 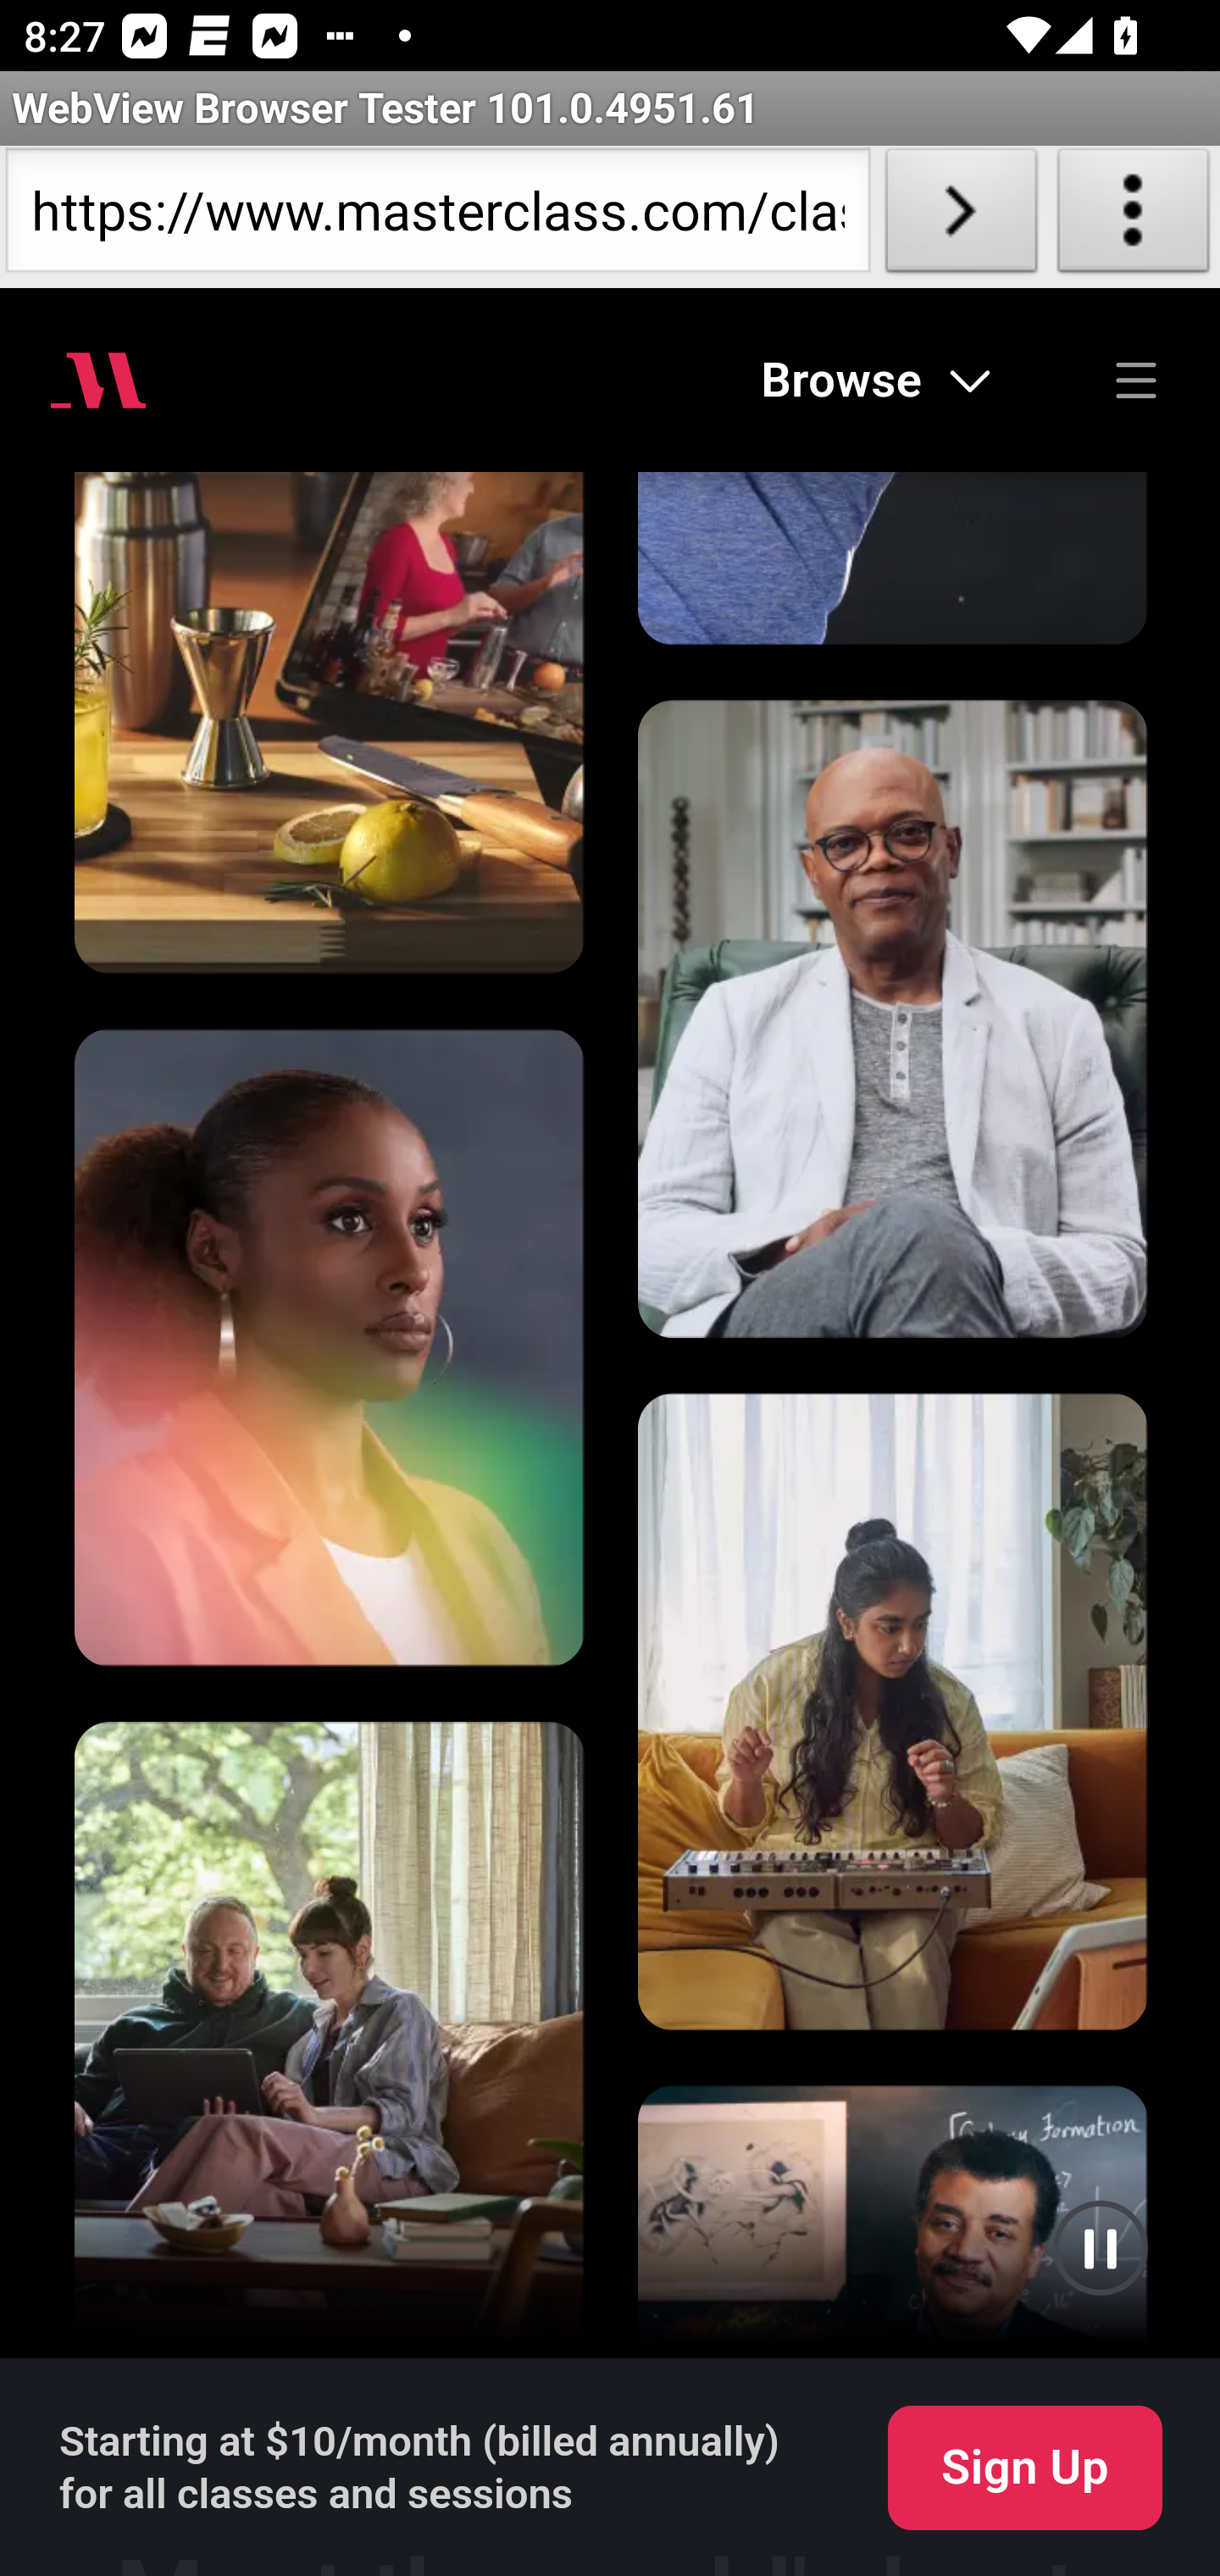 What do you see at coordinates (877, 380) in the screenshot?
I see `Browse` at bounding box center [877, 380].